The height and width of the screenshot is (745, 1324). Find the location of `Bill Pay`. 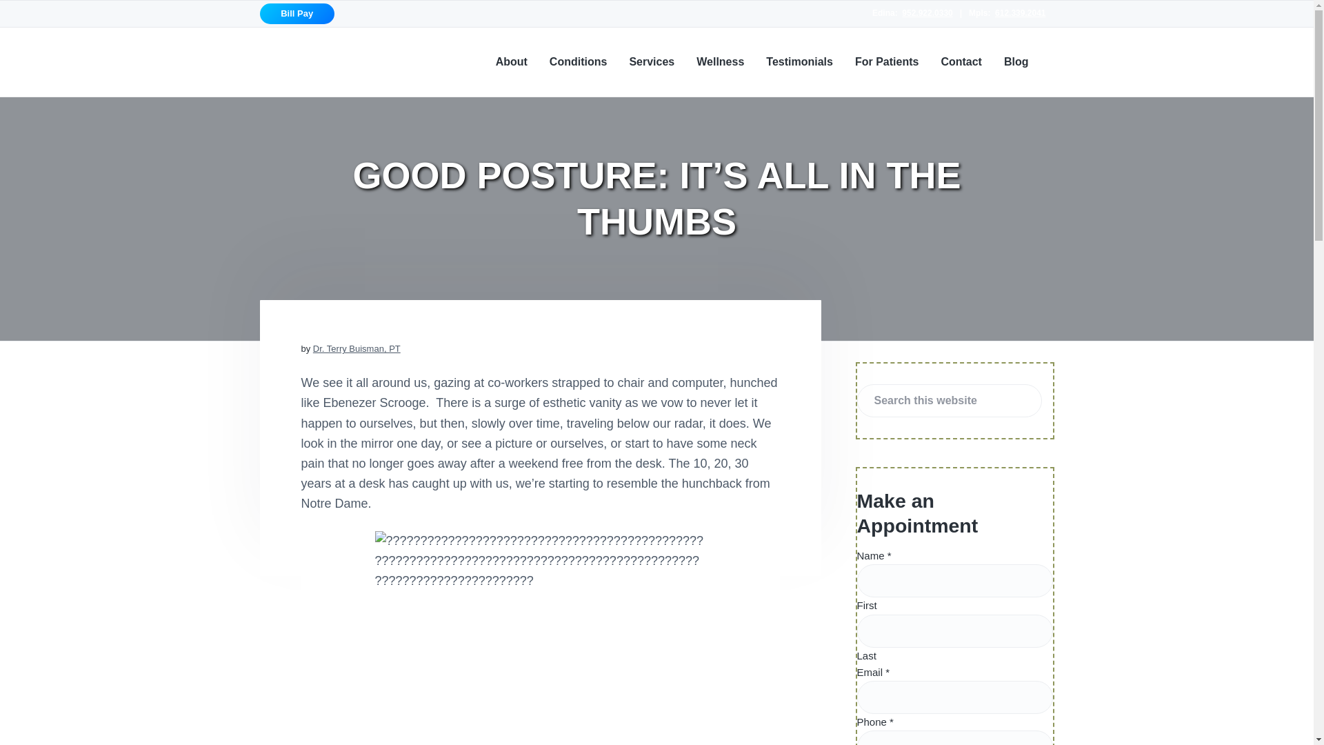

Bill Pay is located at coordinates (297, 14).